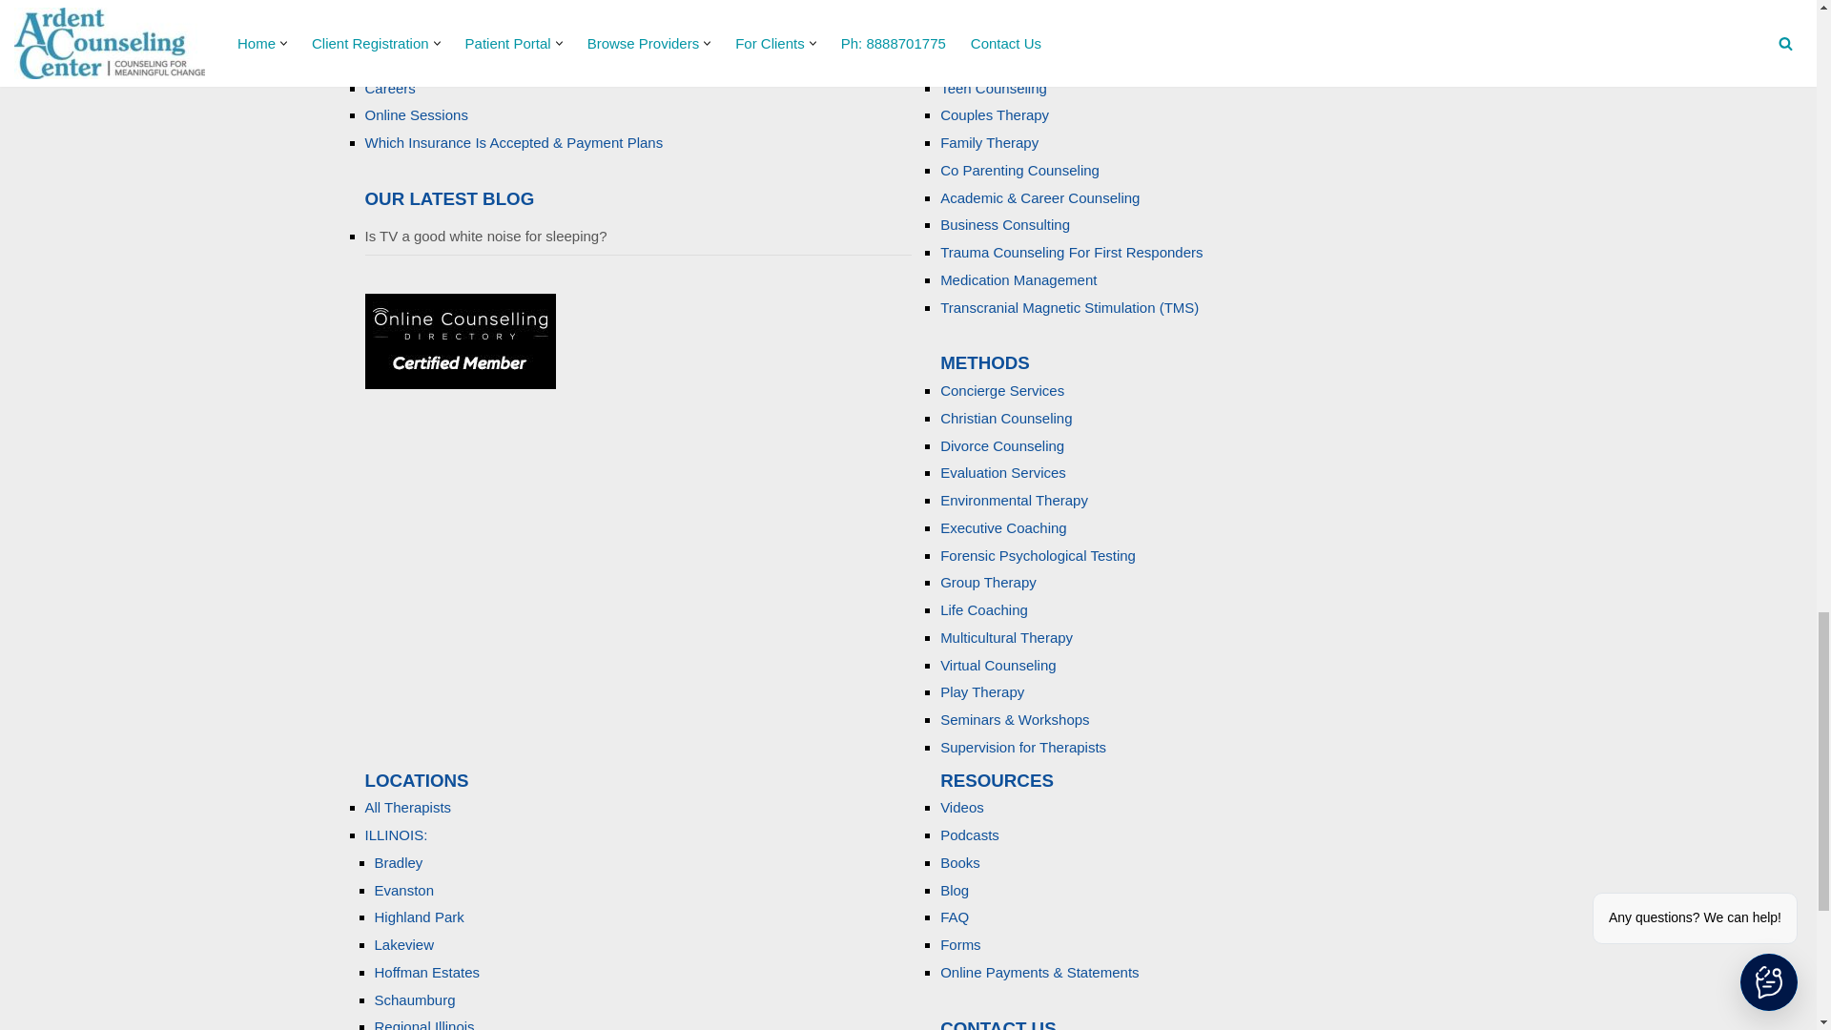  What do you see at coordinates (484, 235) in the screenshot?
I see `Is TV a good white noise for sleeping?` at bounding box center [484, 235].